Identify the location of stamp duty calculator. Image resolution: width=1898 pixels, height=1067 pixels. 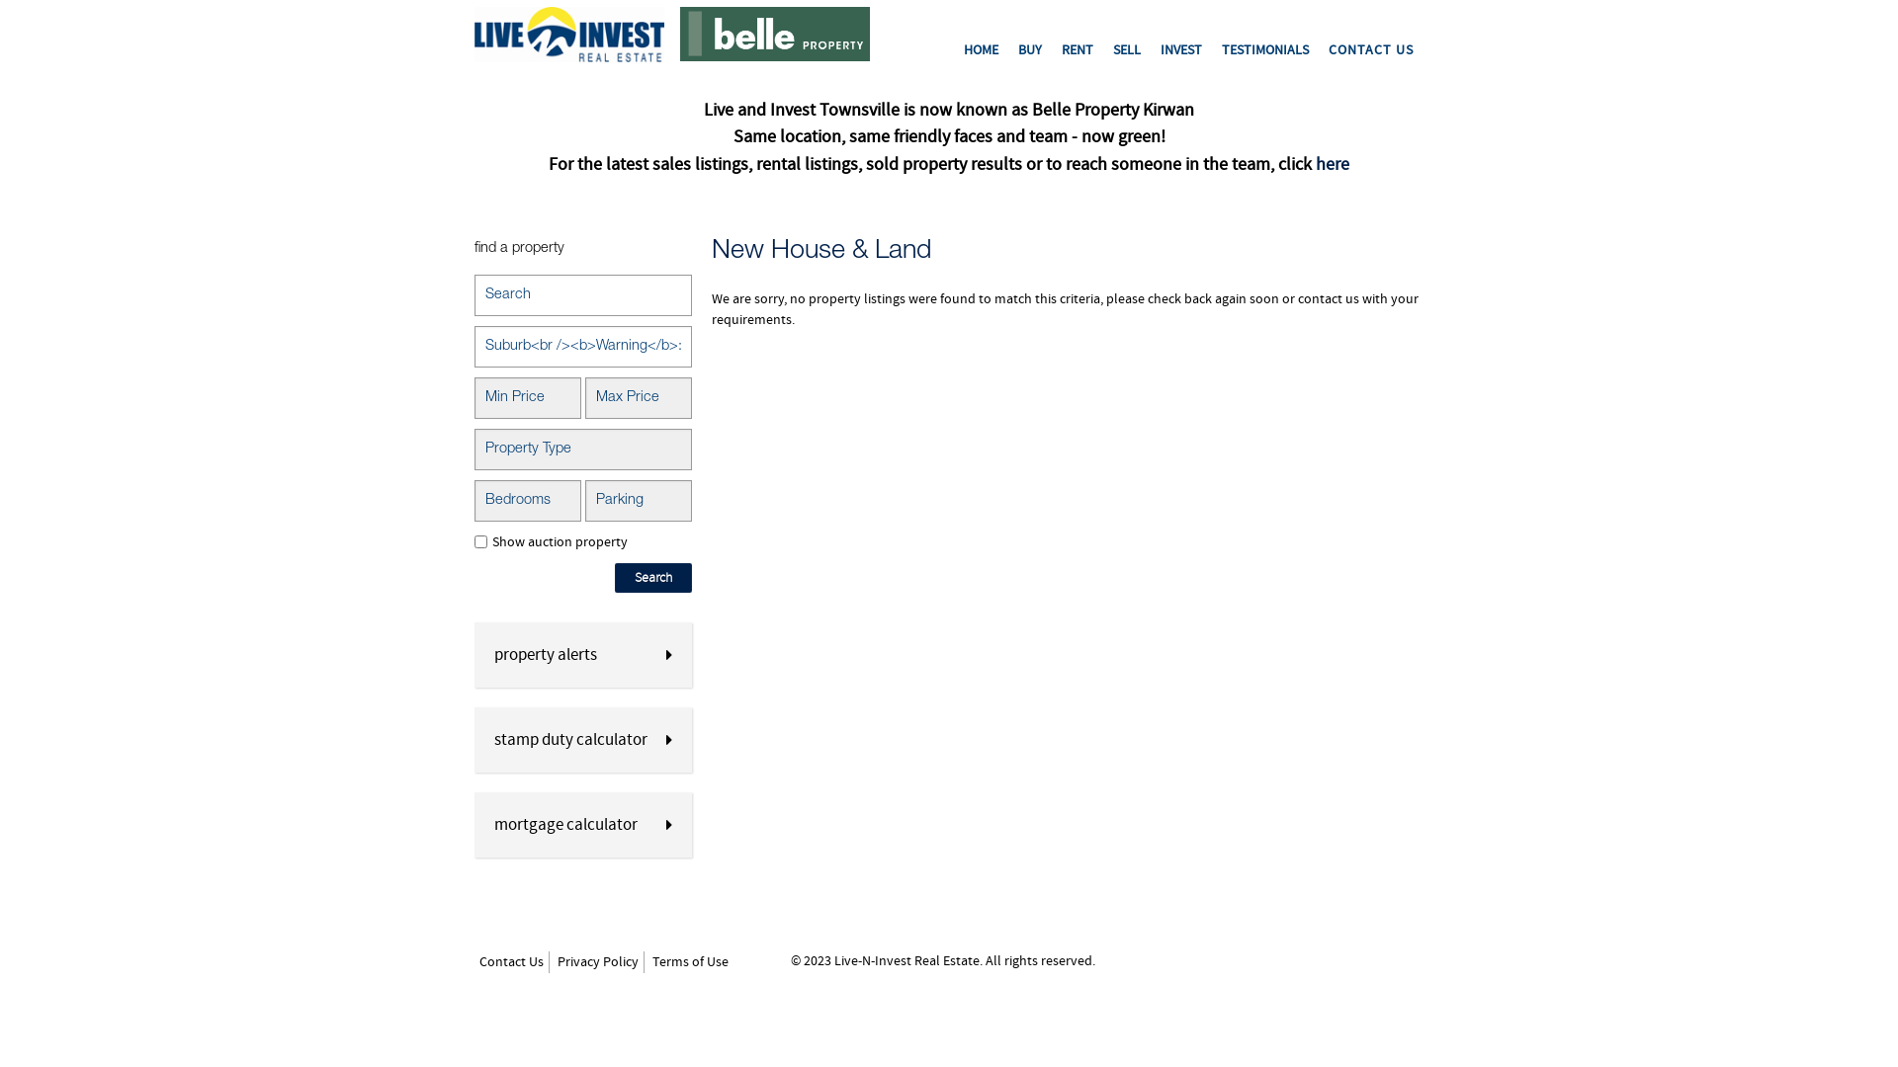
(583, 740).